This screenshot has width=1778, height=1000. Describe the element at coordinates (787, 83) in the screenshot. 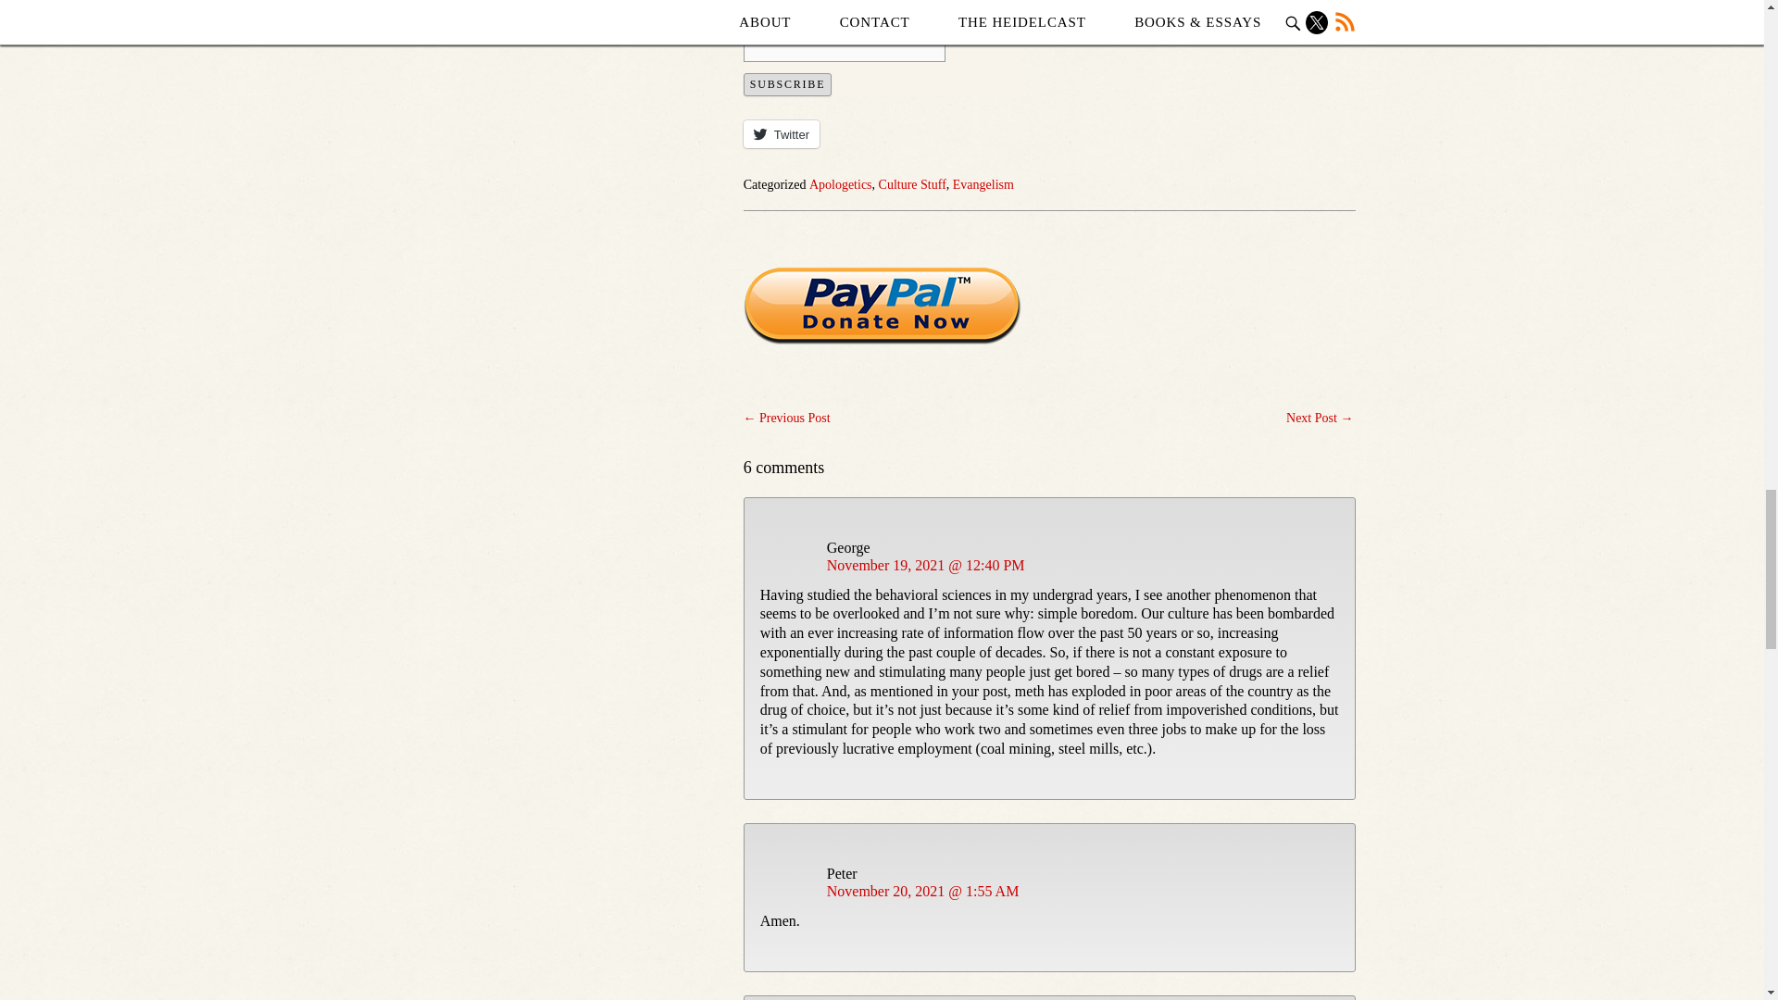

I see `Subscribe` at that location.